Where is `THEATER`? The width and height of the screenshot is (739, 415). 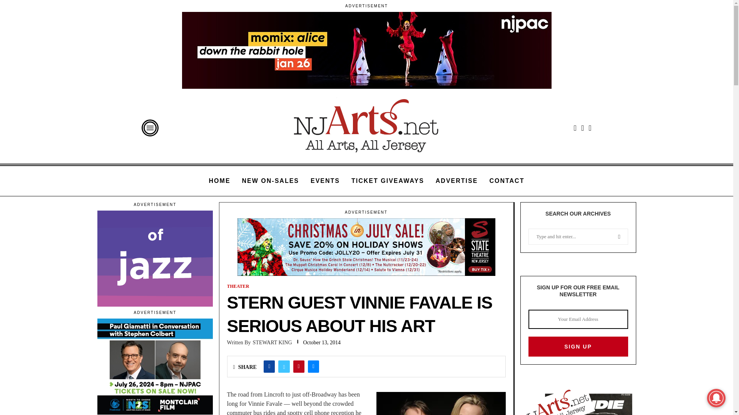 THEATER is located at coordinates (238, 286).